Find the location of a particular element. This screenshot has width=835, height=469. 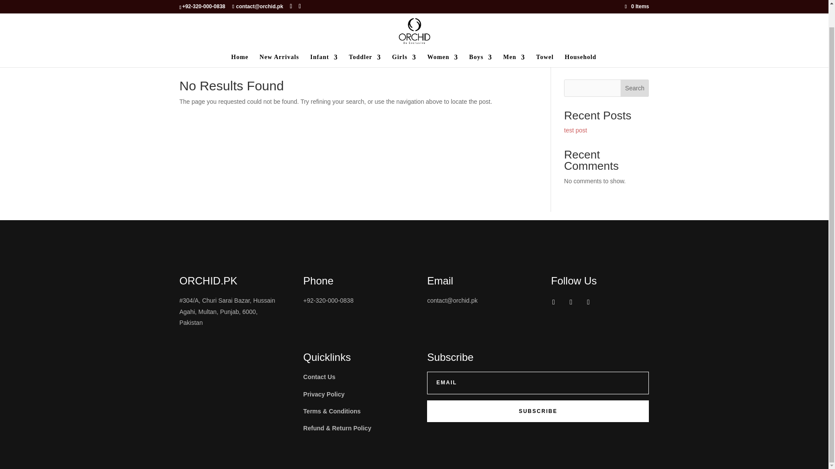

Infant is located at coordinates (324, 38).